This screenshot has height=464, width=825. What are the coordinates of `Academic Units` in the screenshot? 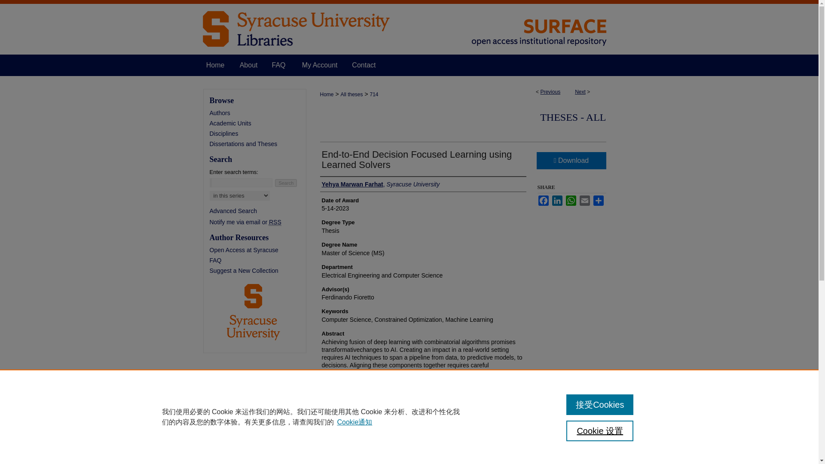 It's located at (258, 123).